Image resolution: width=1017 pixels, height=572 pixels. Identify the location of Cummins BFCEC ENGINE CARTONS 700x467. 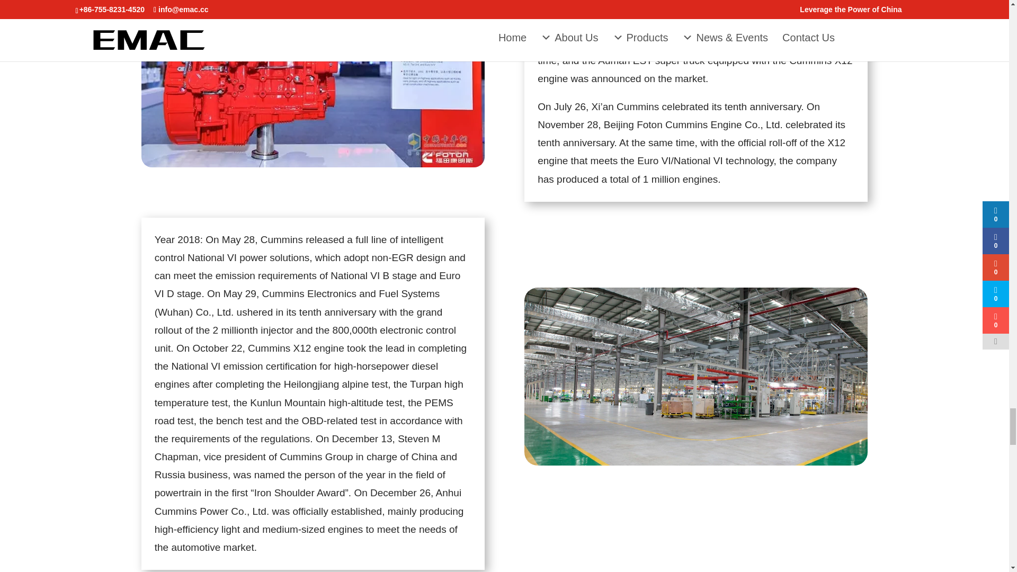
(313, 84).